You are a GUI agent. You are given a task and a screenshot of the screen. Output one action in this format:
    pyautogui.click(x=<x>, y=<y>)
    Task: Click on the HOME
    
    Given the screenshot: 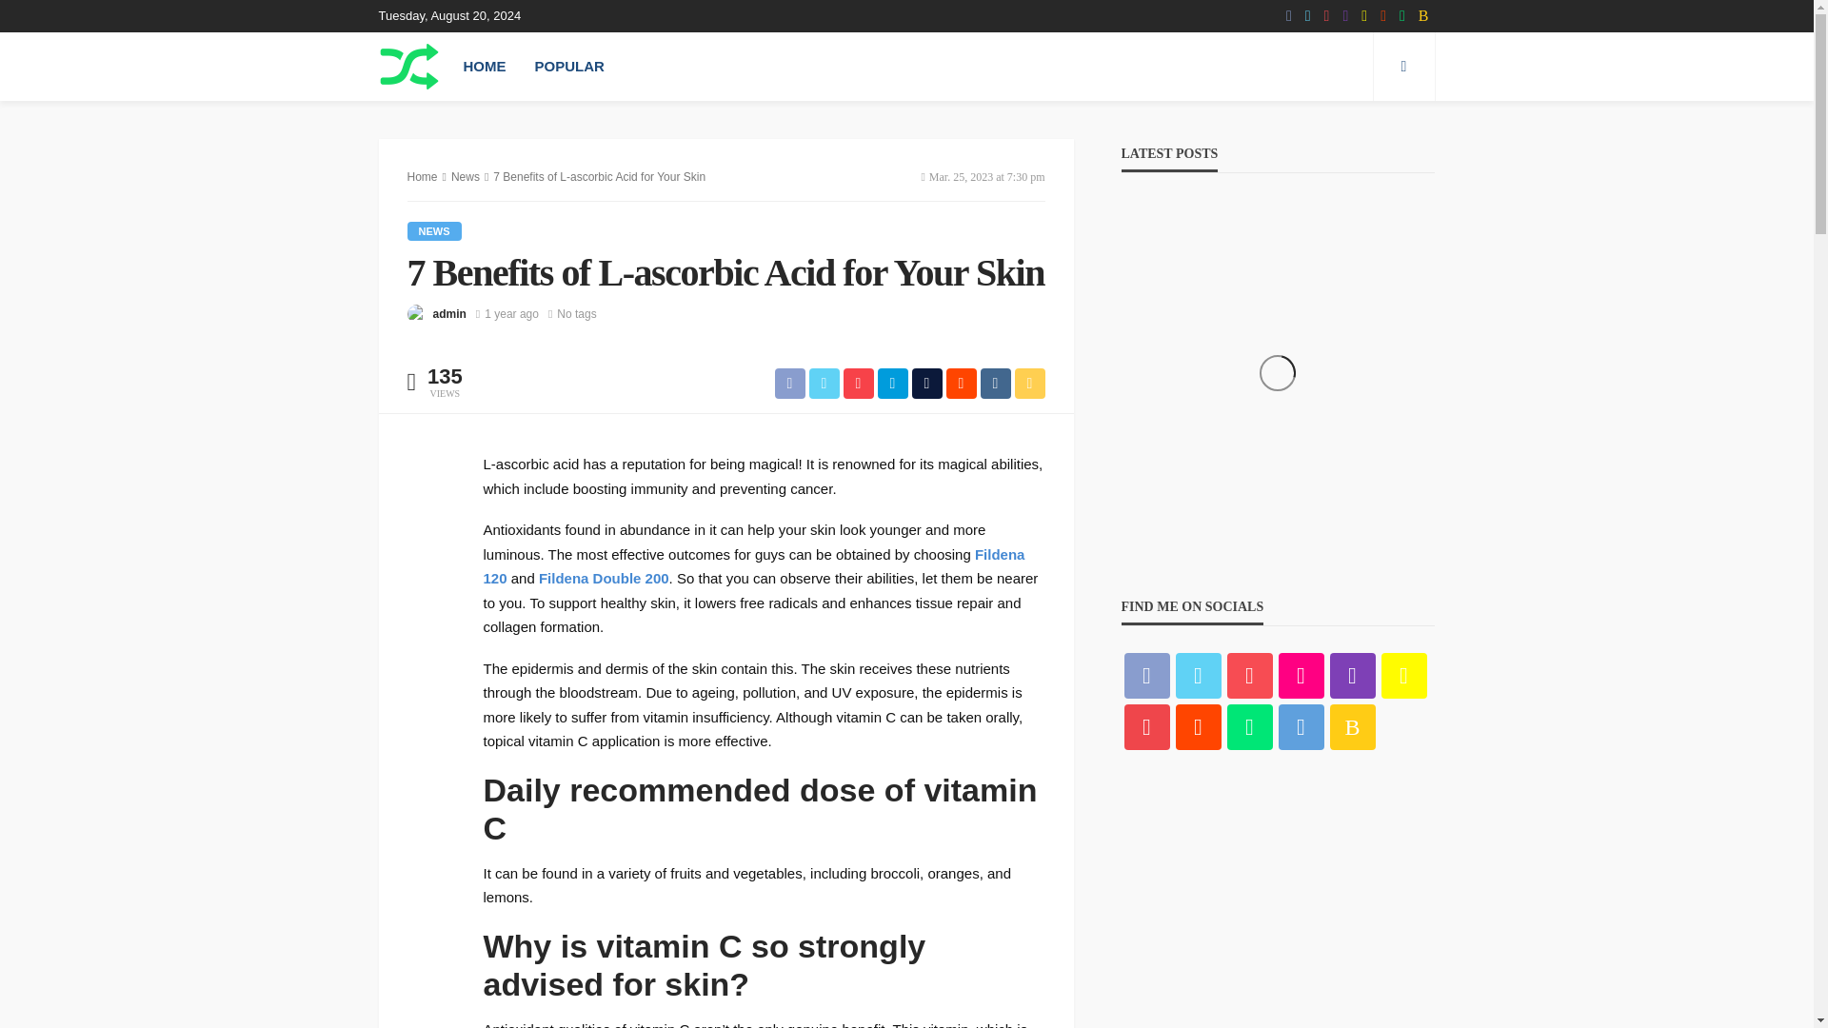 What is the action you would take?
    pyautogui.click(x=486, y=66)
    